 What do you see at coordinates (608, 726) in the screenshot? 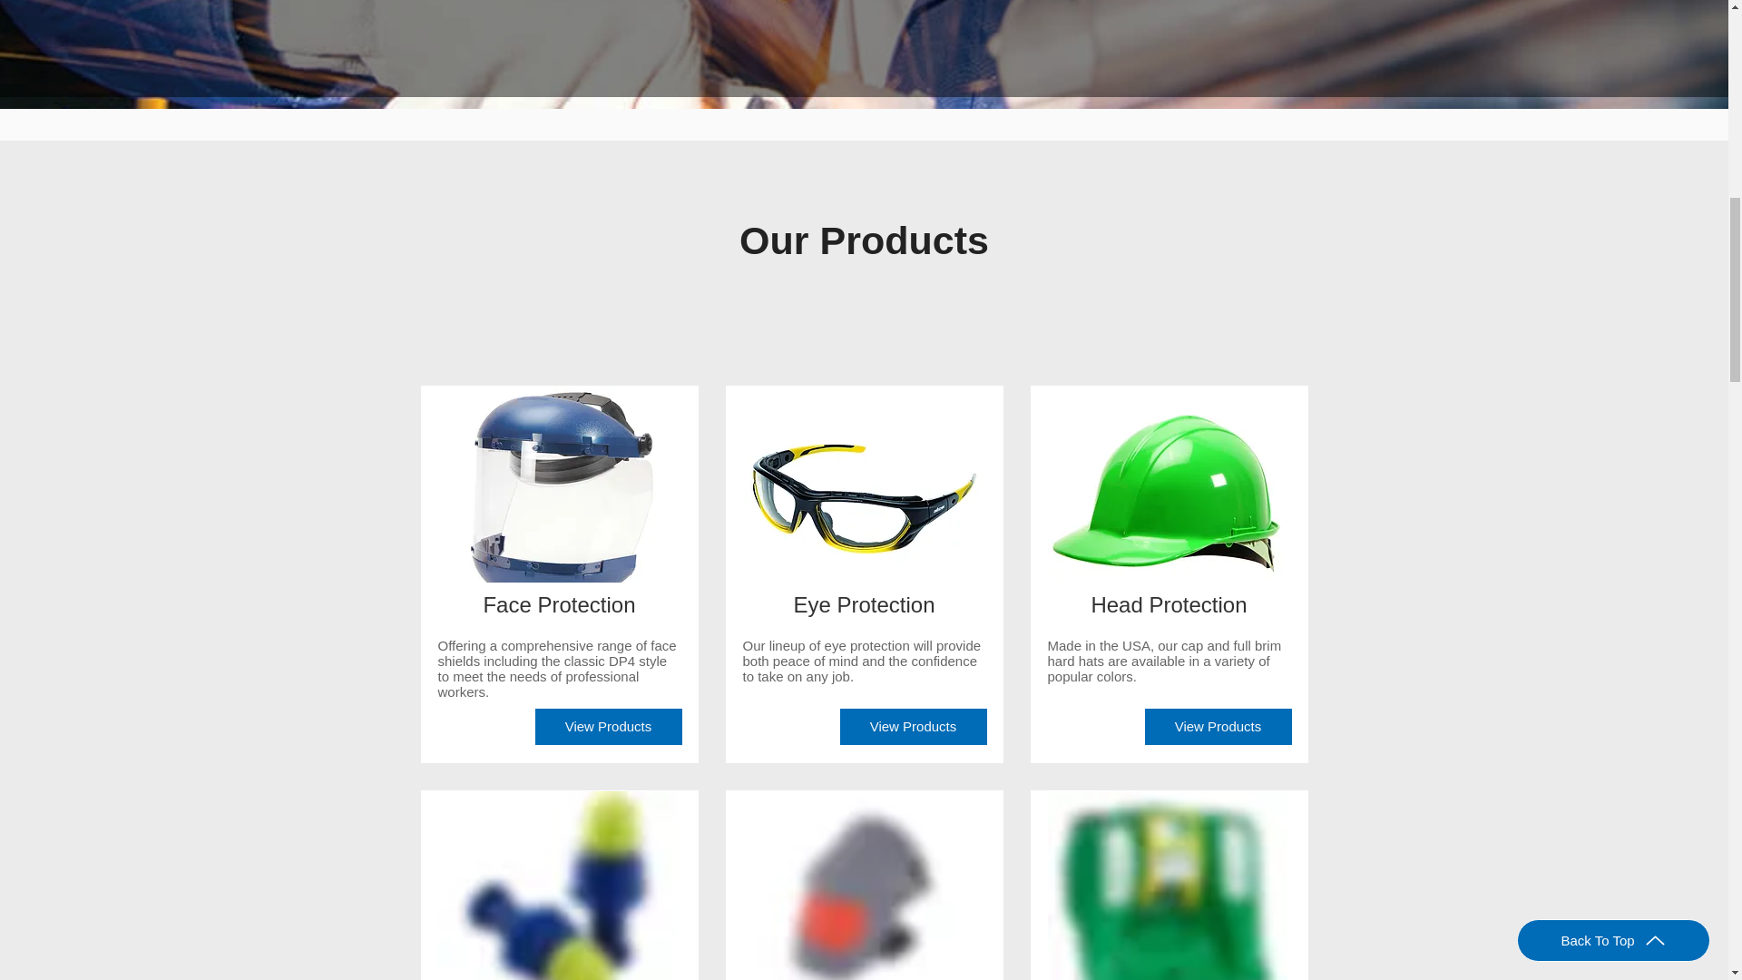
I see `View Products` at bounding box center [608, 726].